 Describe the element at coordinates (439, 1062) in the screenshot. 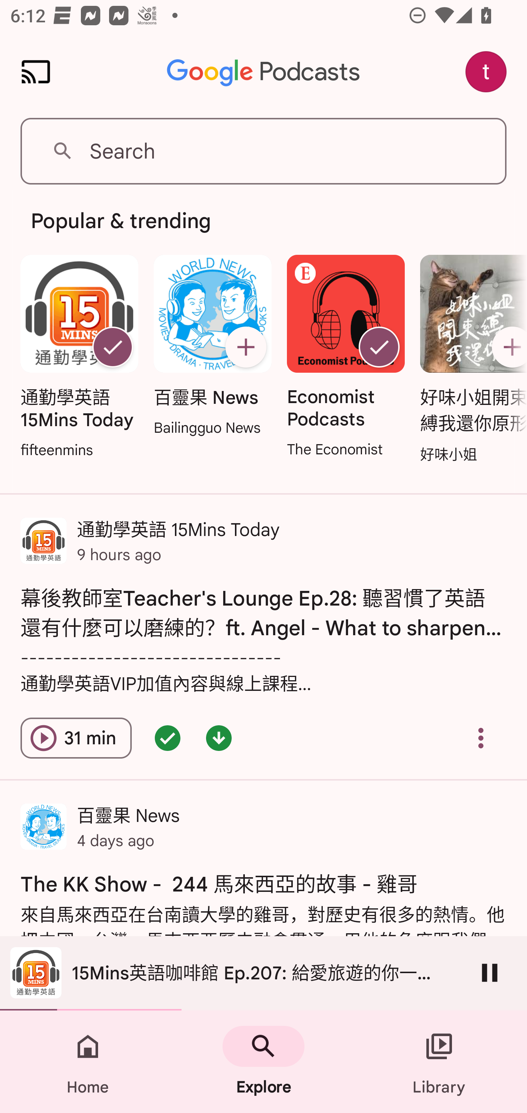

I see `Library` at that location.